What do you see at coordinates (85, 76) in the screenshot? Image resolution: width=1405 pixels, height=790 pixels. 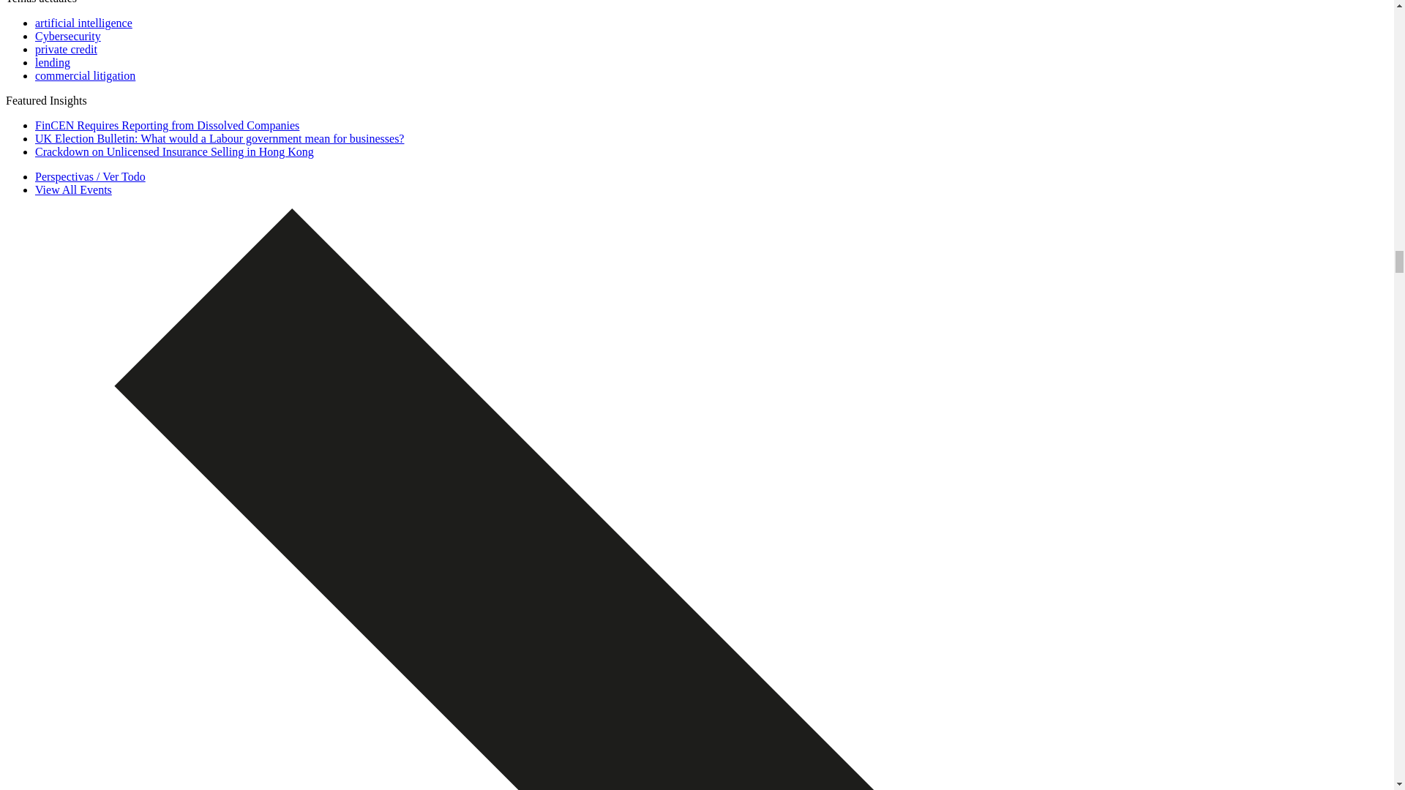 I see `commercial litigation` at bounding box center [85, 76].